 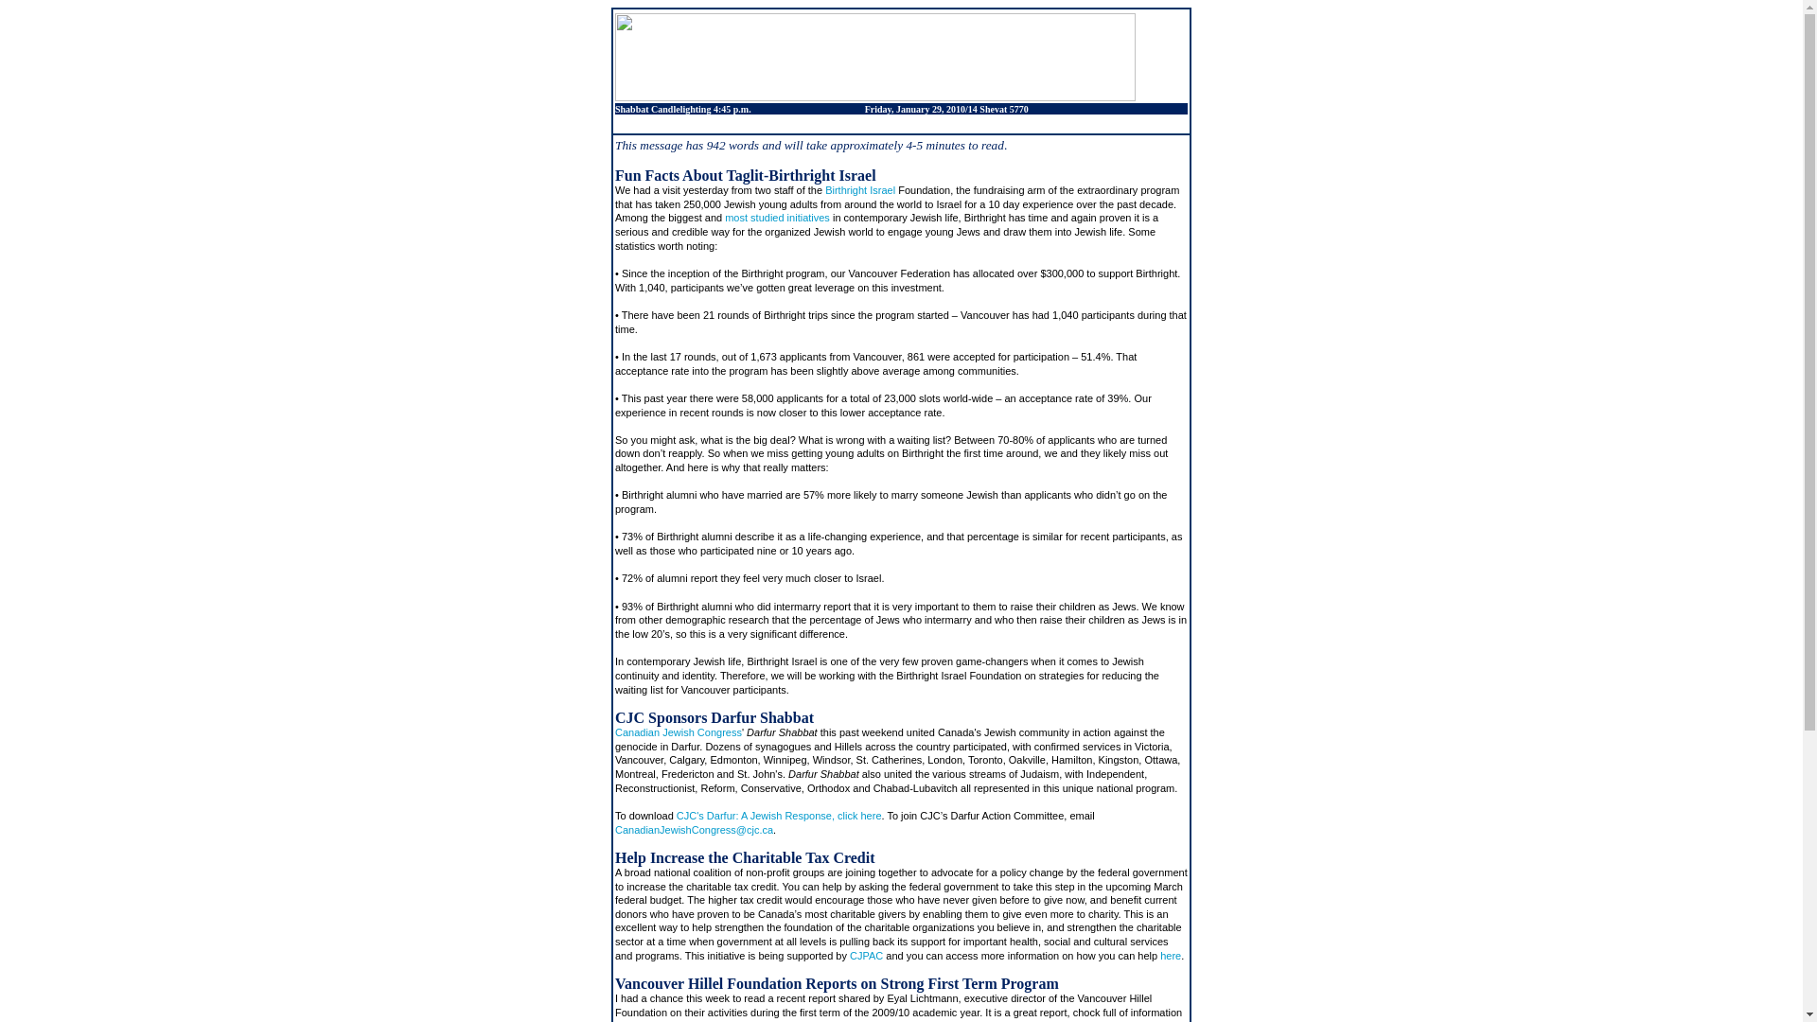 I want to click on clicking here, so click(x=986, y=1020).